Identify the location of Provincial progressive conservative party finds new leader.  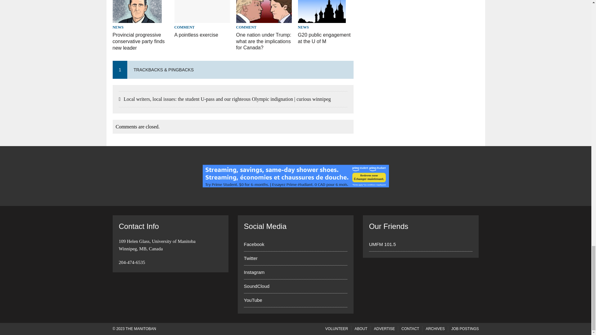
(138, 41).